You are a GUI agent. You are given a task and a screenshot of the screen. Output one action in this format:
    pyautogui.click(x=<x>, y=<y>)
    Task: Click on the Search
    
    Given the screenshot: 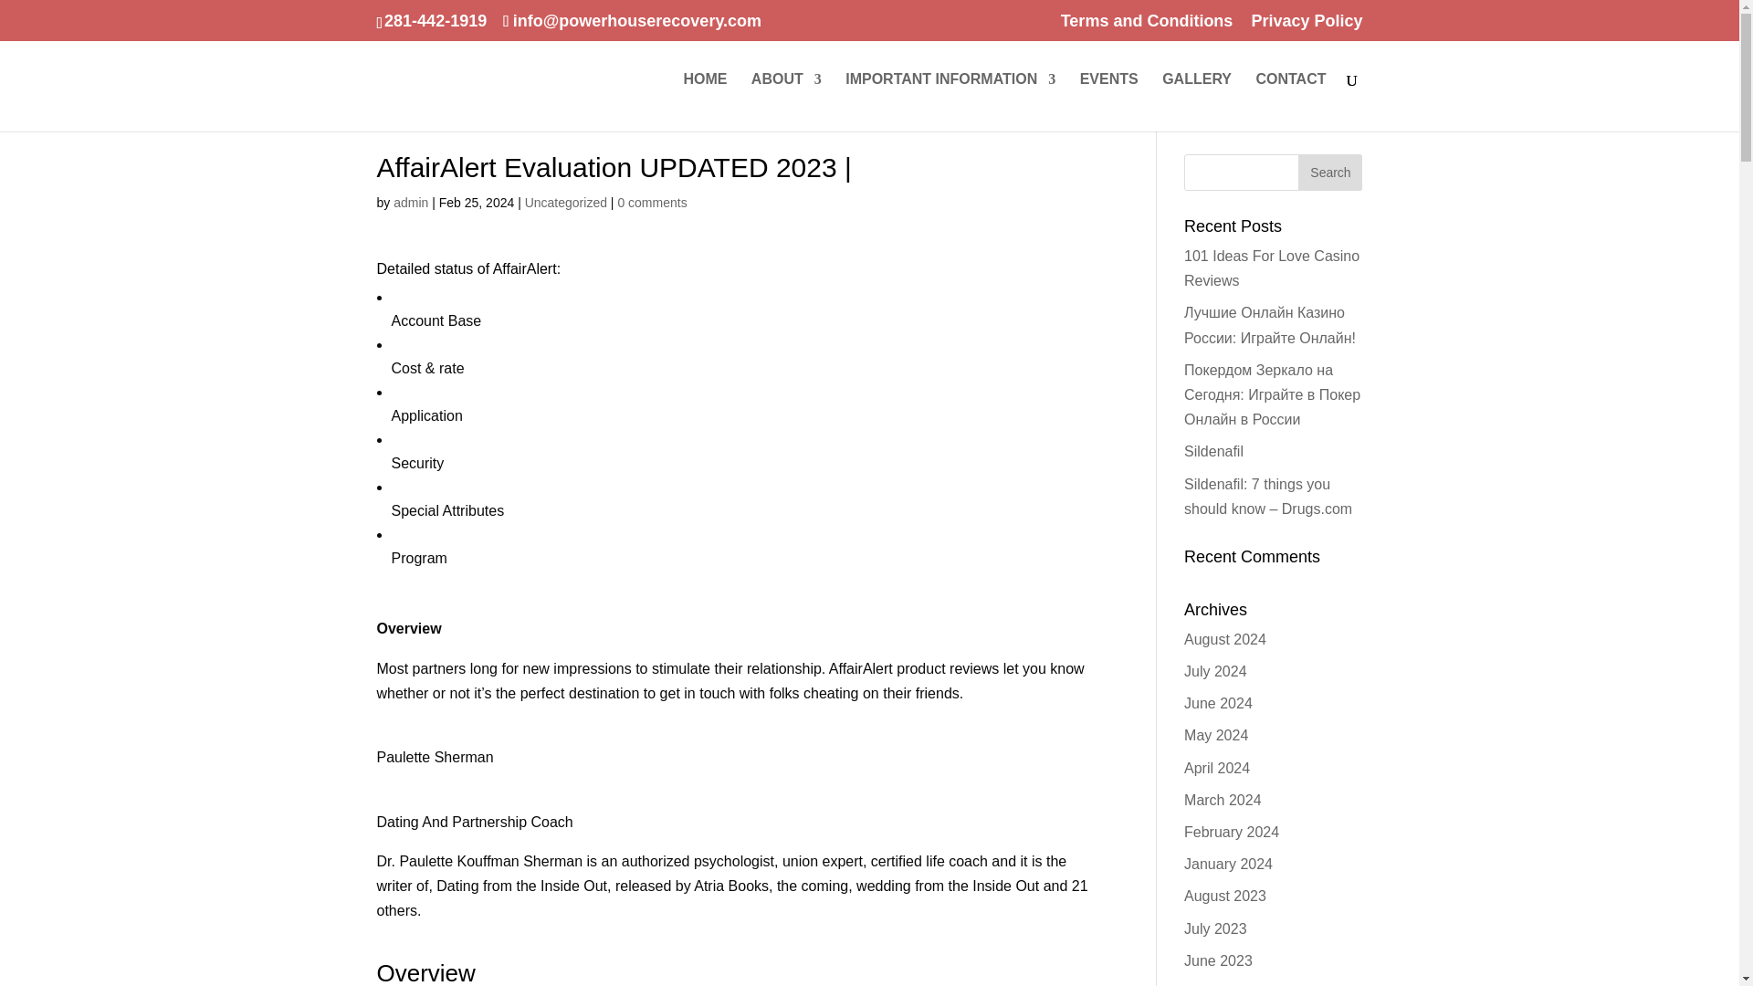 What is the action you would take?
    pyautogui.click(x=1329, y=172)
    